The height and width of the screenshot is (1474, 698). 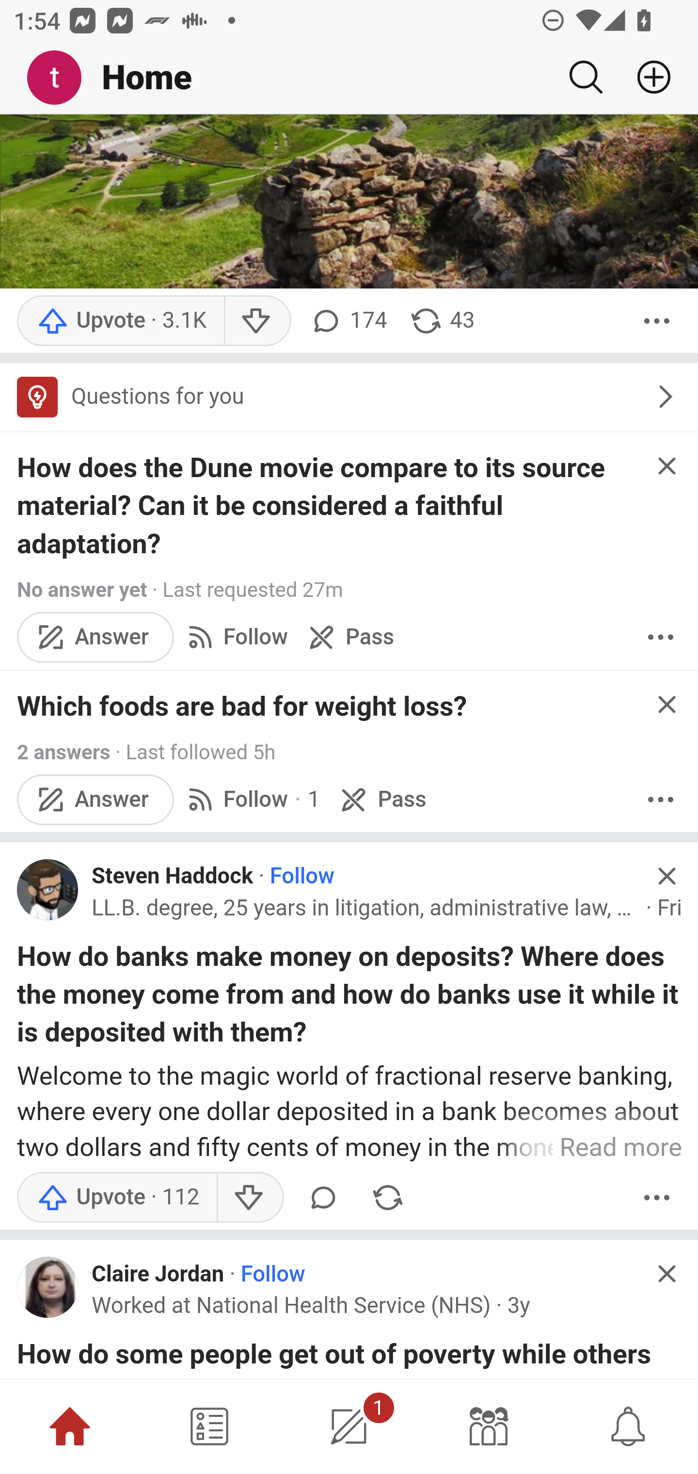 What do you see at coordinates (242, 706) in the screenshot?
I see `Which foods are bad for weight loss?` at bounding box center [242, 706].